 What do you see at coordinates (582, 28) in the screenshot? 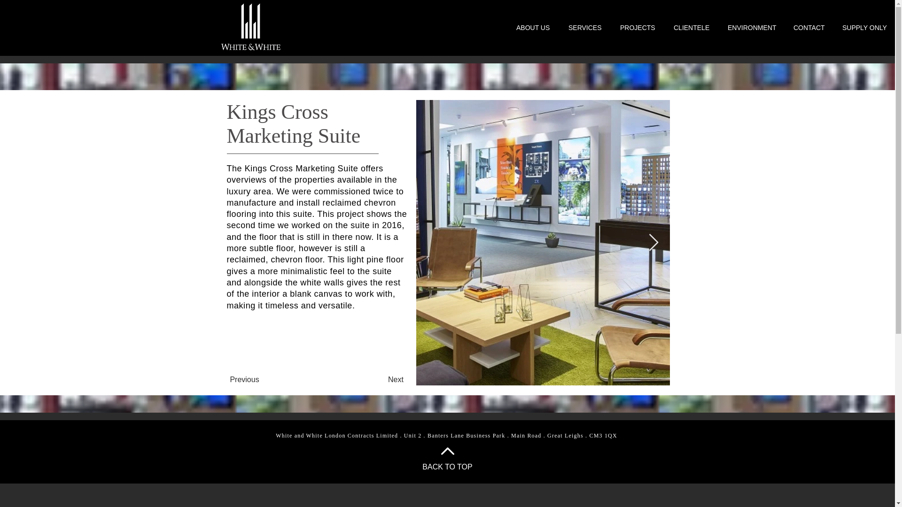
I see `SERVICES` at bounding box center [582, 28].